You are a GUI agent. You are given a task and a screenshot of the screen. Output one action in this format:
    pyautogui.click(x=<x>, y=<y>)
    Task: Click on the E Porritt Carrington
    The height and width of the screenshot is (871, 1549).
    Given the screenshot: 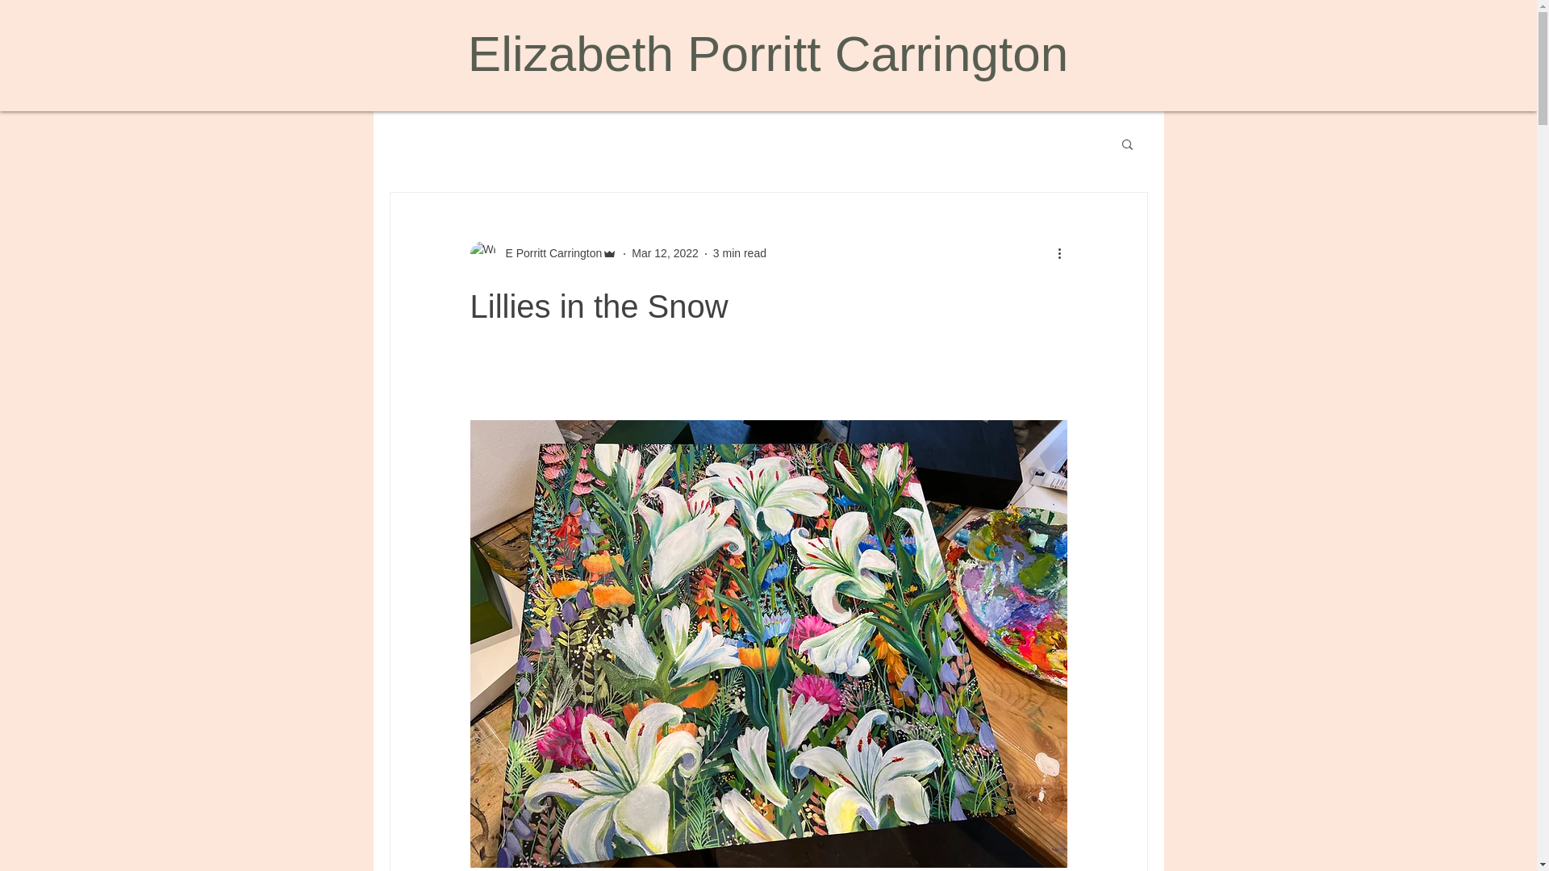 What is the action you would take?
    pyautogui.click(x=549, y=253)
    